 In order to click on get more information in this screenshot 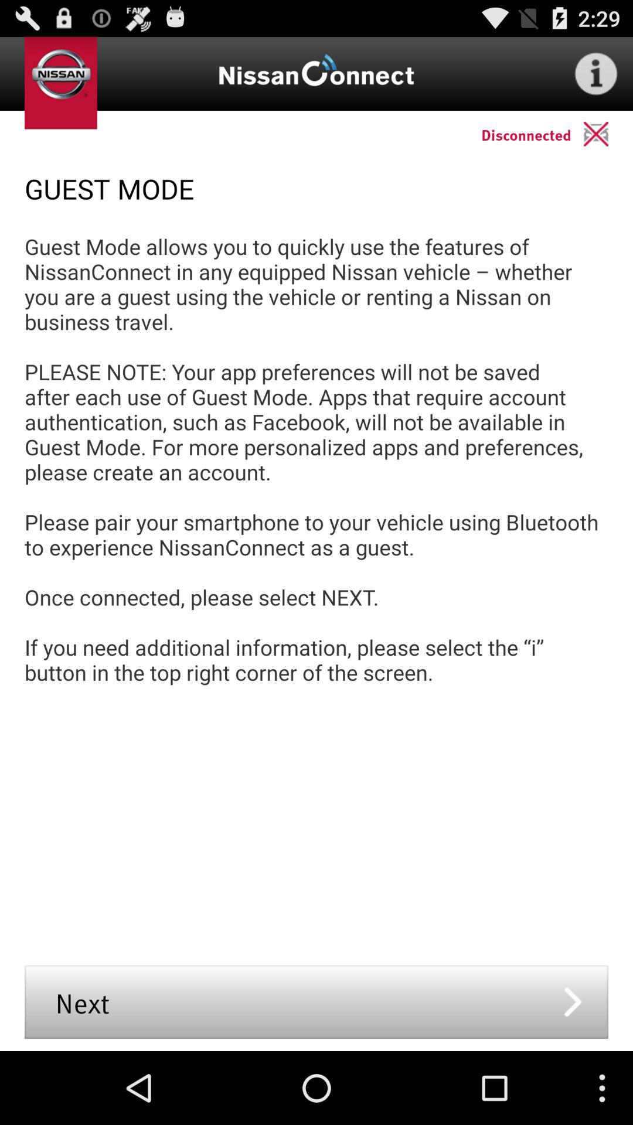, I will do `click(596, 74)`.